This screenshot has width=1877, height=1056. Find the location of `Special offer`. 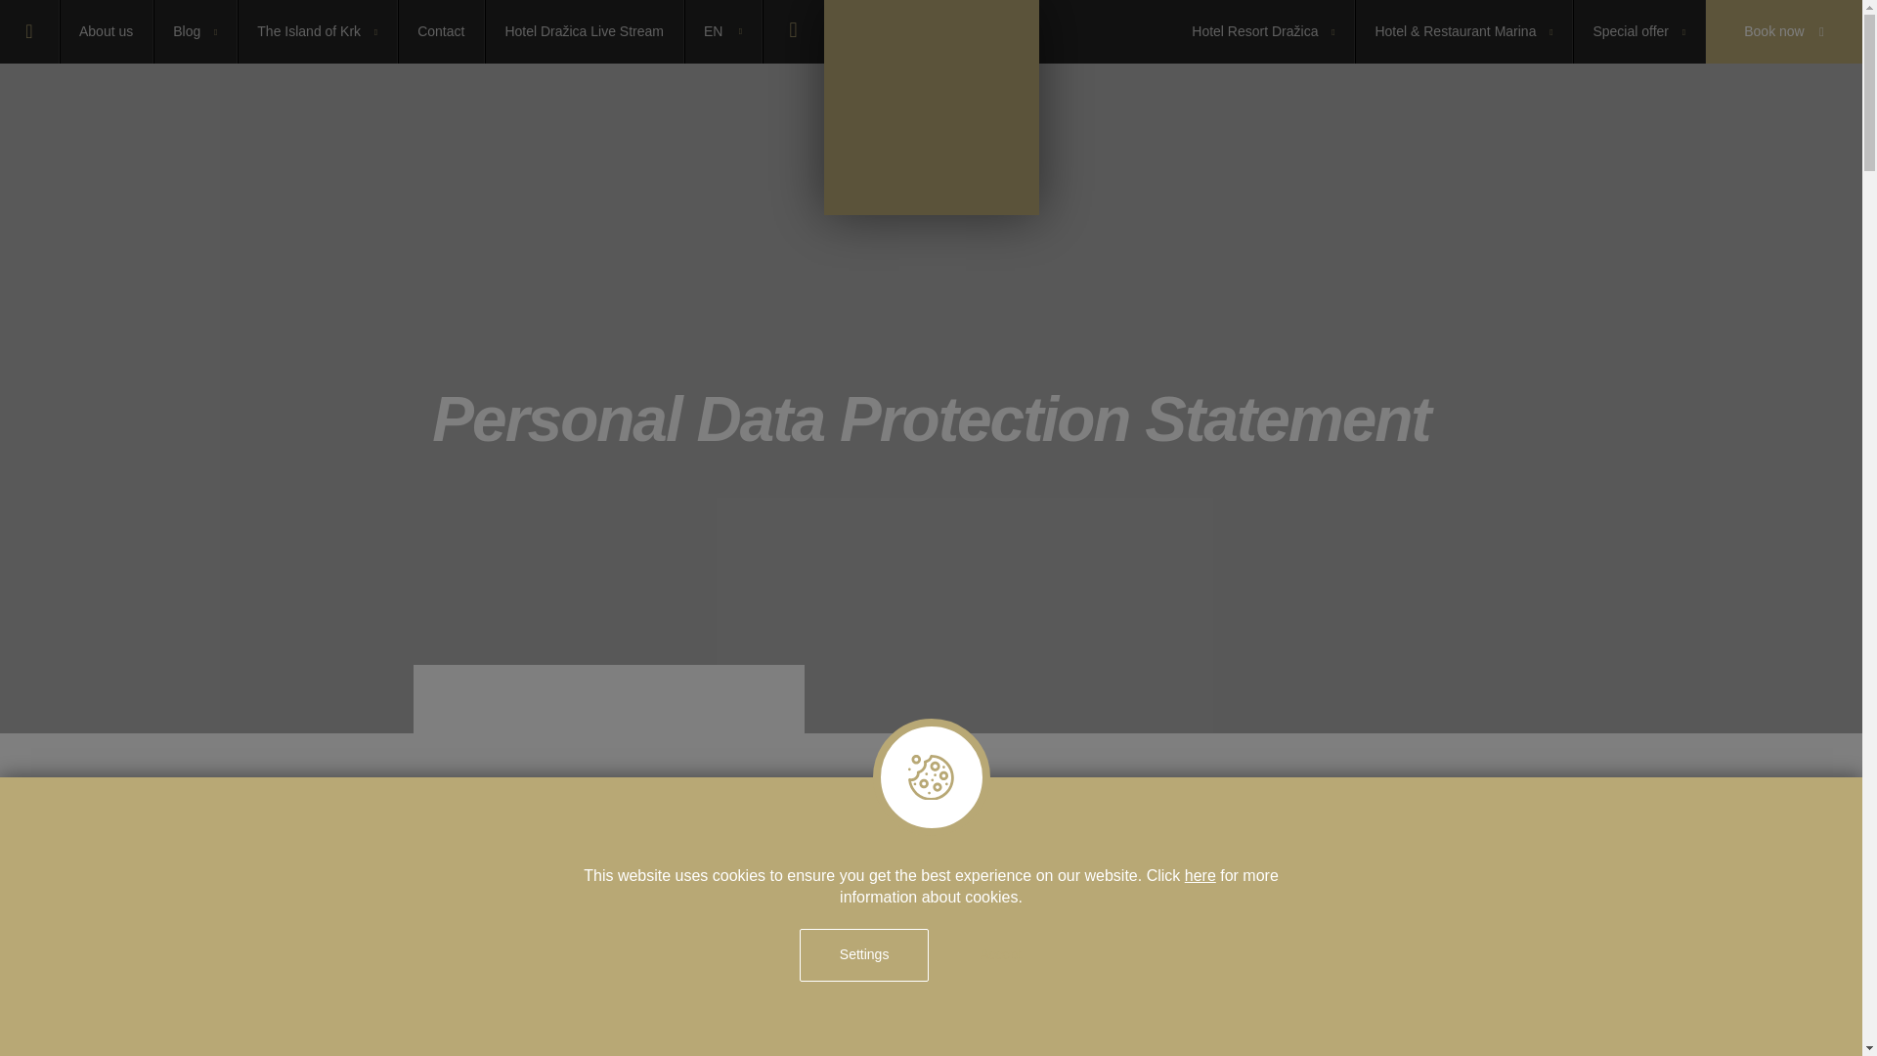

Special offer is located at coordinates (1638, 31).